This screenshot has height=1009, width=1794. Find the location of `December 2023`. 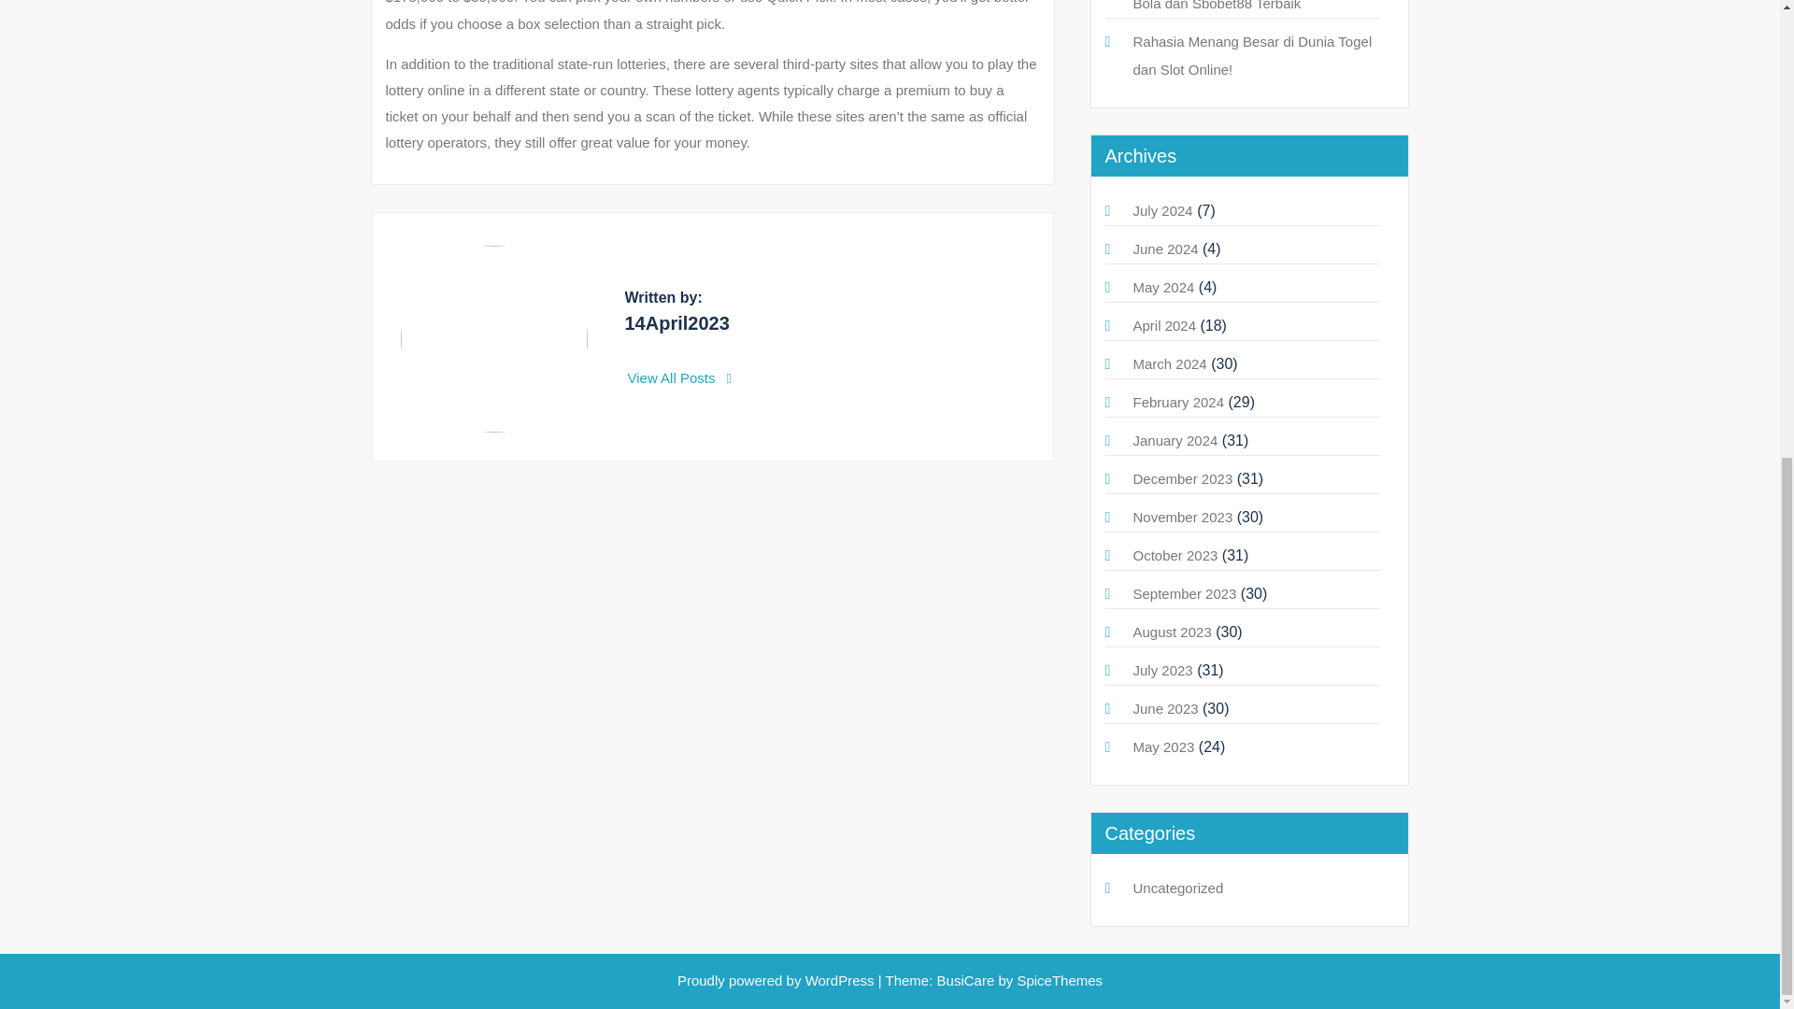

December 2023 is located at coordinates (1182, 478).